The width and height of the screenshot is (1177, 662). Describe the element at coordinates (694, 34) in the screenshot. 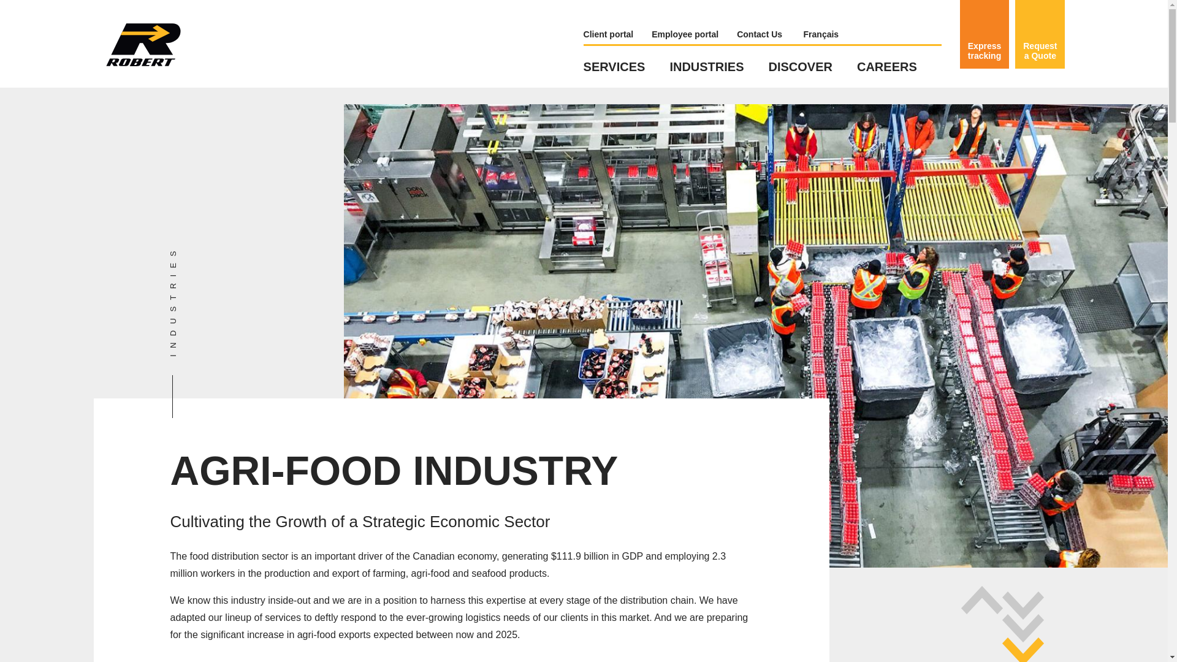

I see `Employee portal` at that location.